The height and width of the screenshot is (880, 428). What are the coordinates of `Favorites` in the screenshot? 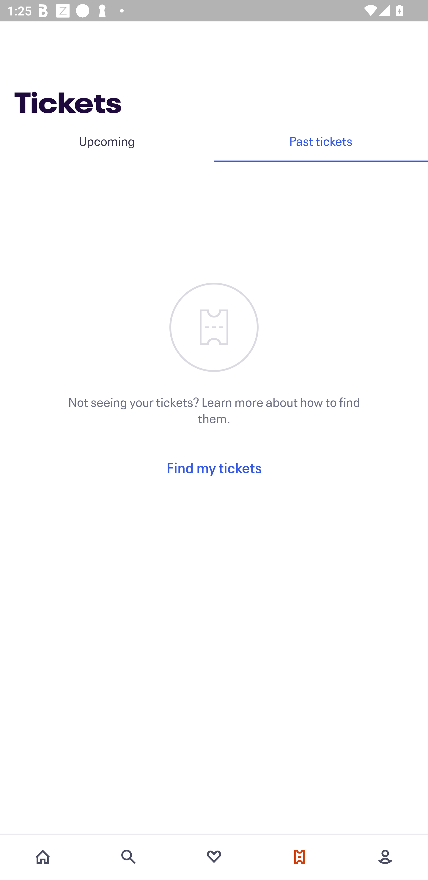 It's located at (214, 857).